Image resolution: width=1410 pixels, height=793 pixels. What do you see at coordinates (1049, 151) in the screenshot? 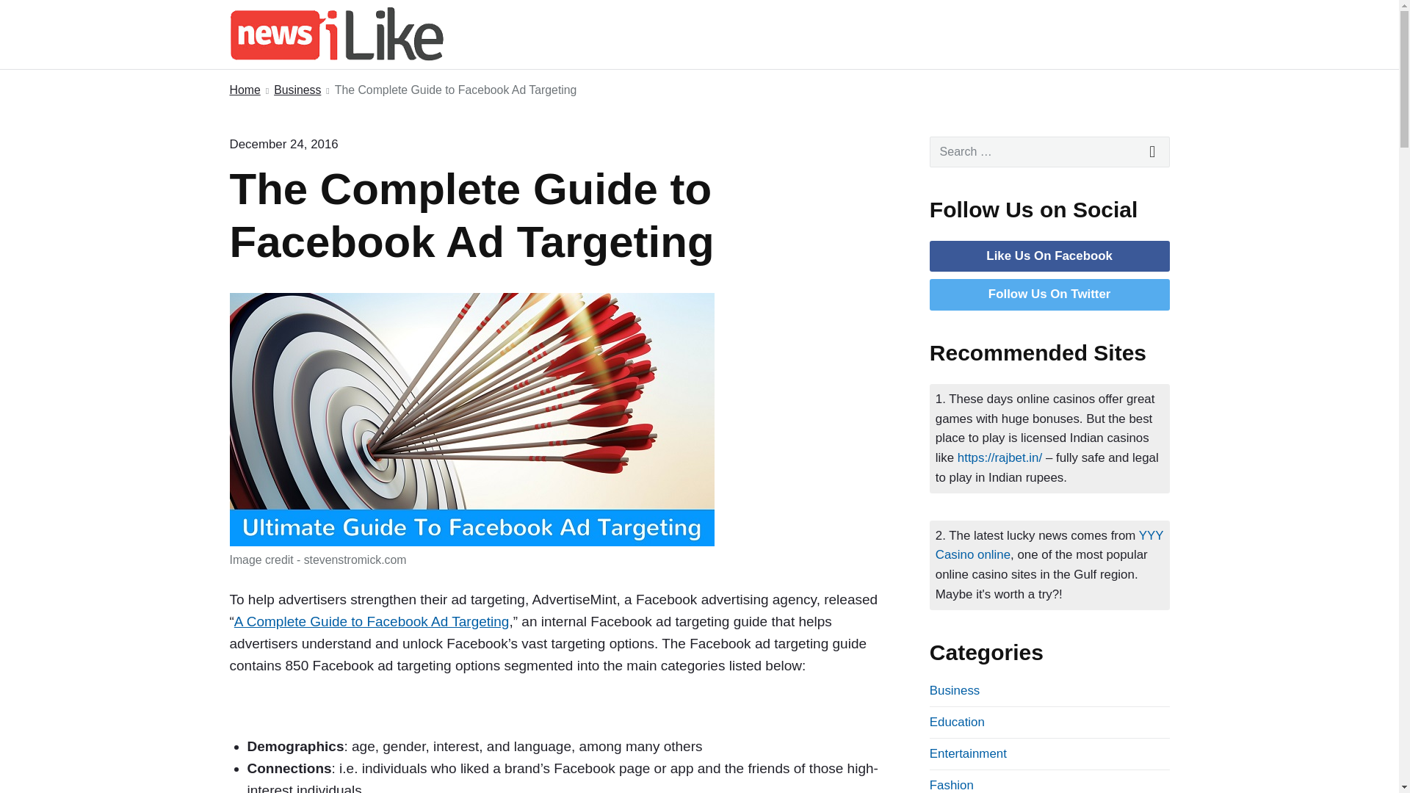
I see `Search for:` at bounding box center [1049, 151].